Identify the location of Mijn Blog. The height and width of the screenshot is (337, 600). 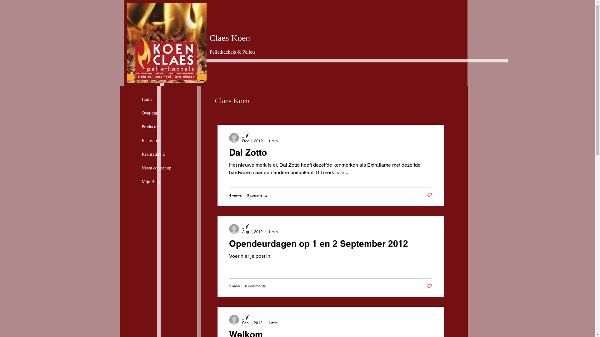
(151, 182).